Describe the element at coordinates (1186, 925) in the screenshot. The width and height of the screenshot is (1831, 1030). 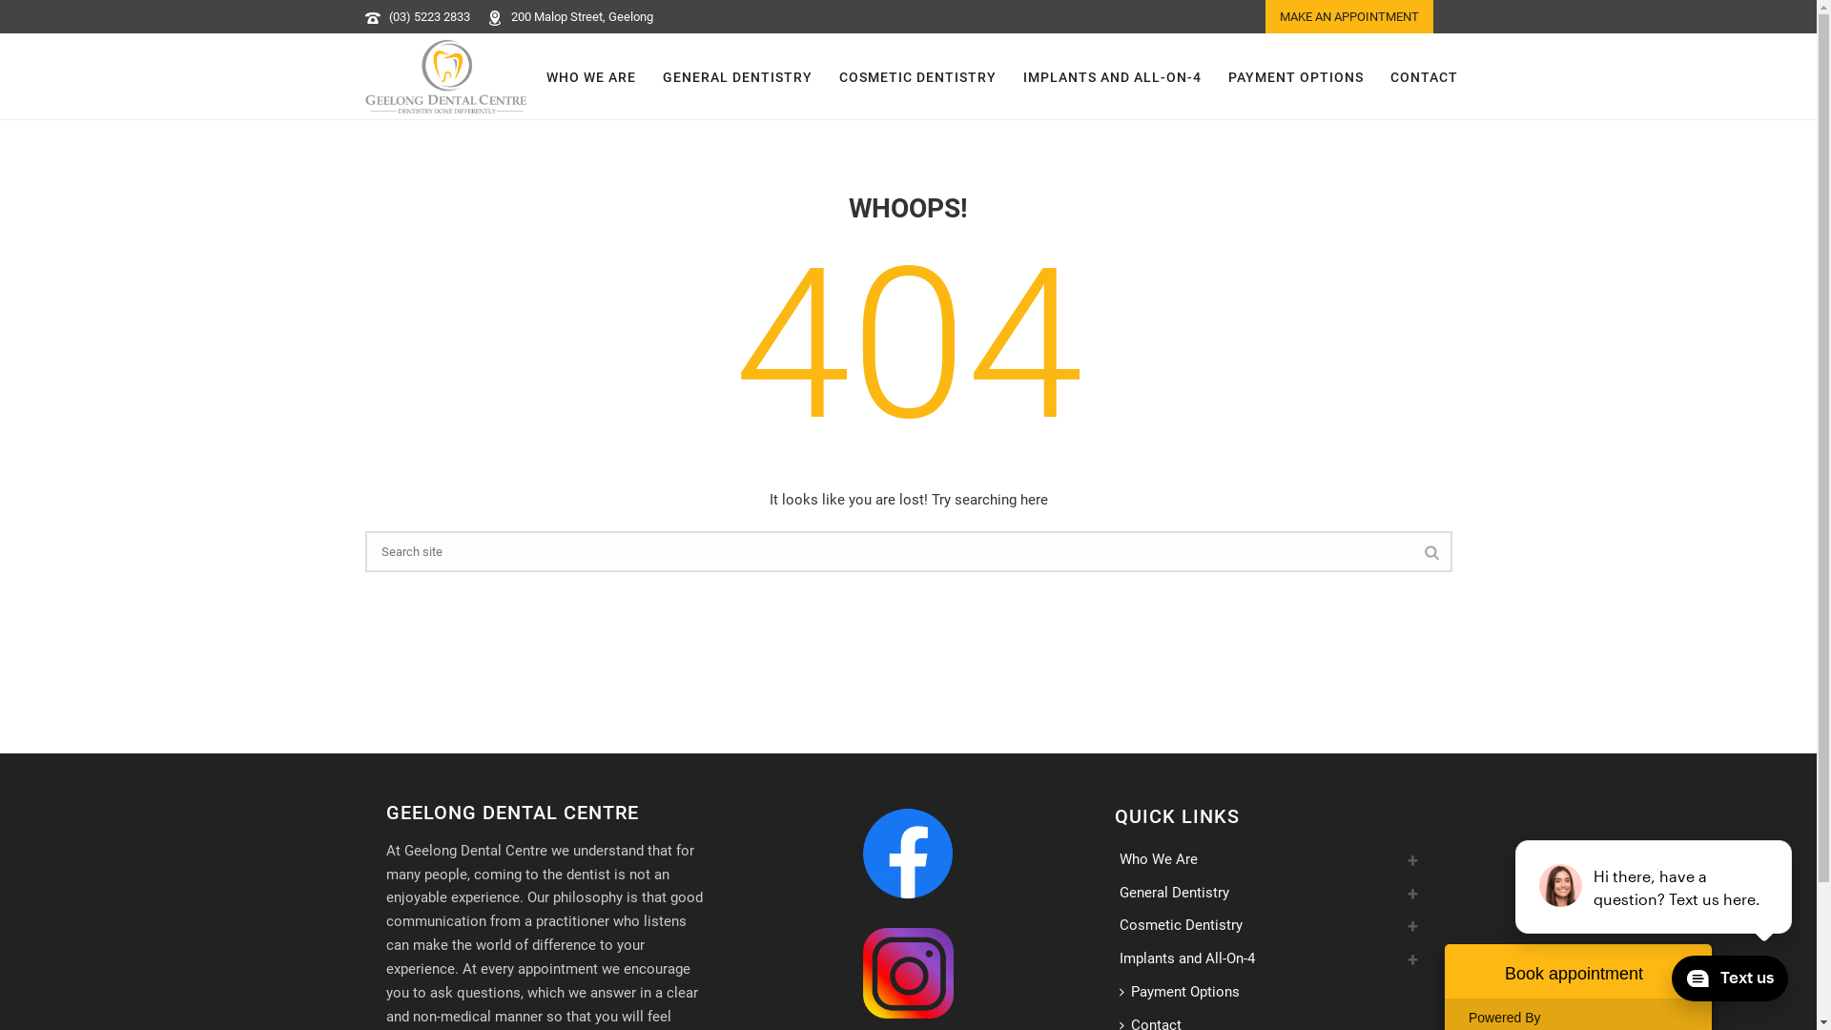
I see `Cosmetic Dentistry` at that location.